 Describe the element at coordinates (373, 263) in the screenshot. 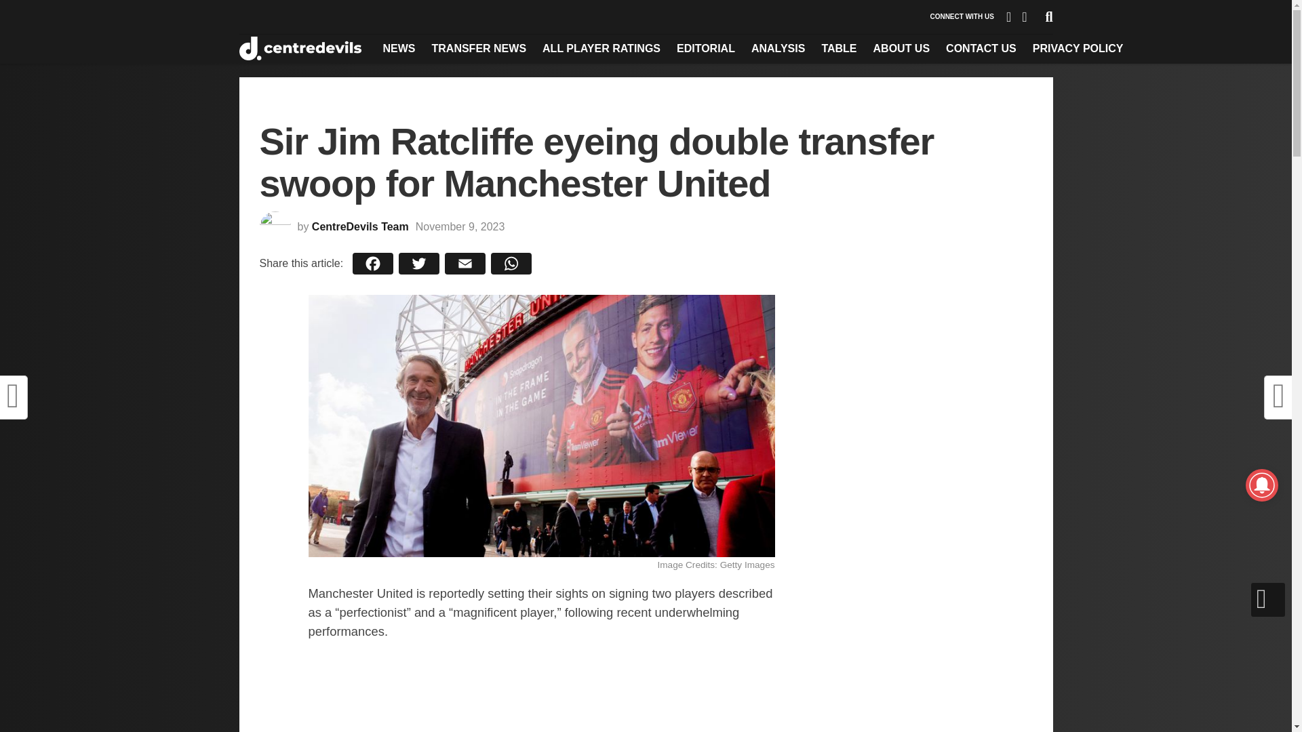

I see `Facebook` at that location.